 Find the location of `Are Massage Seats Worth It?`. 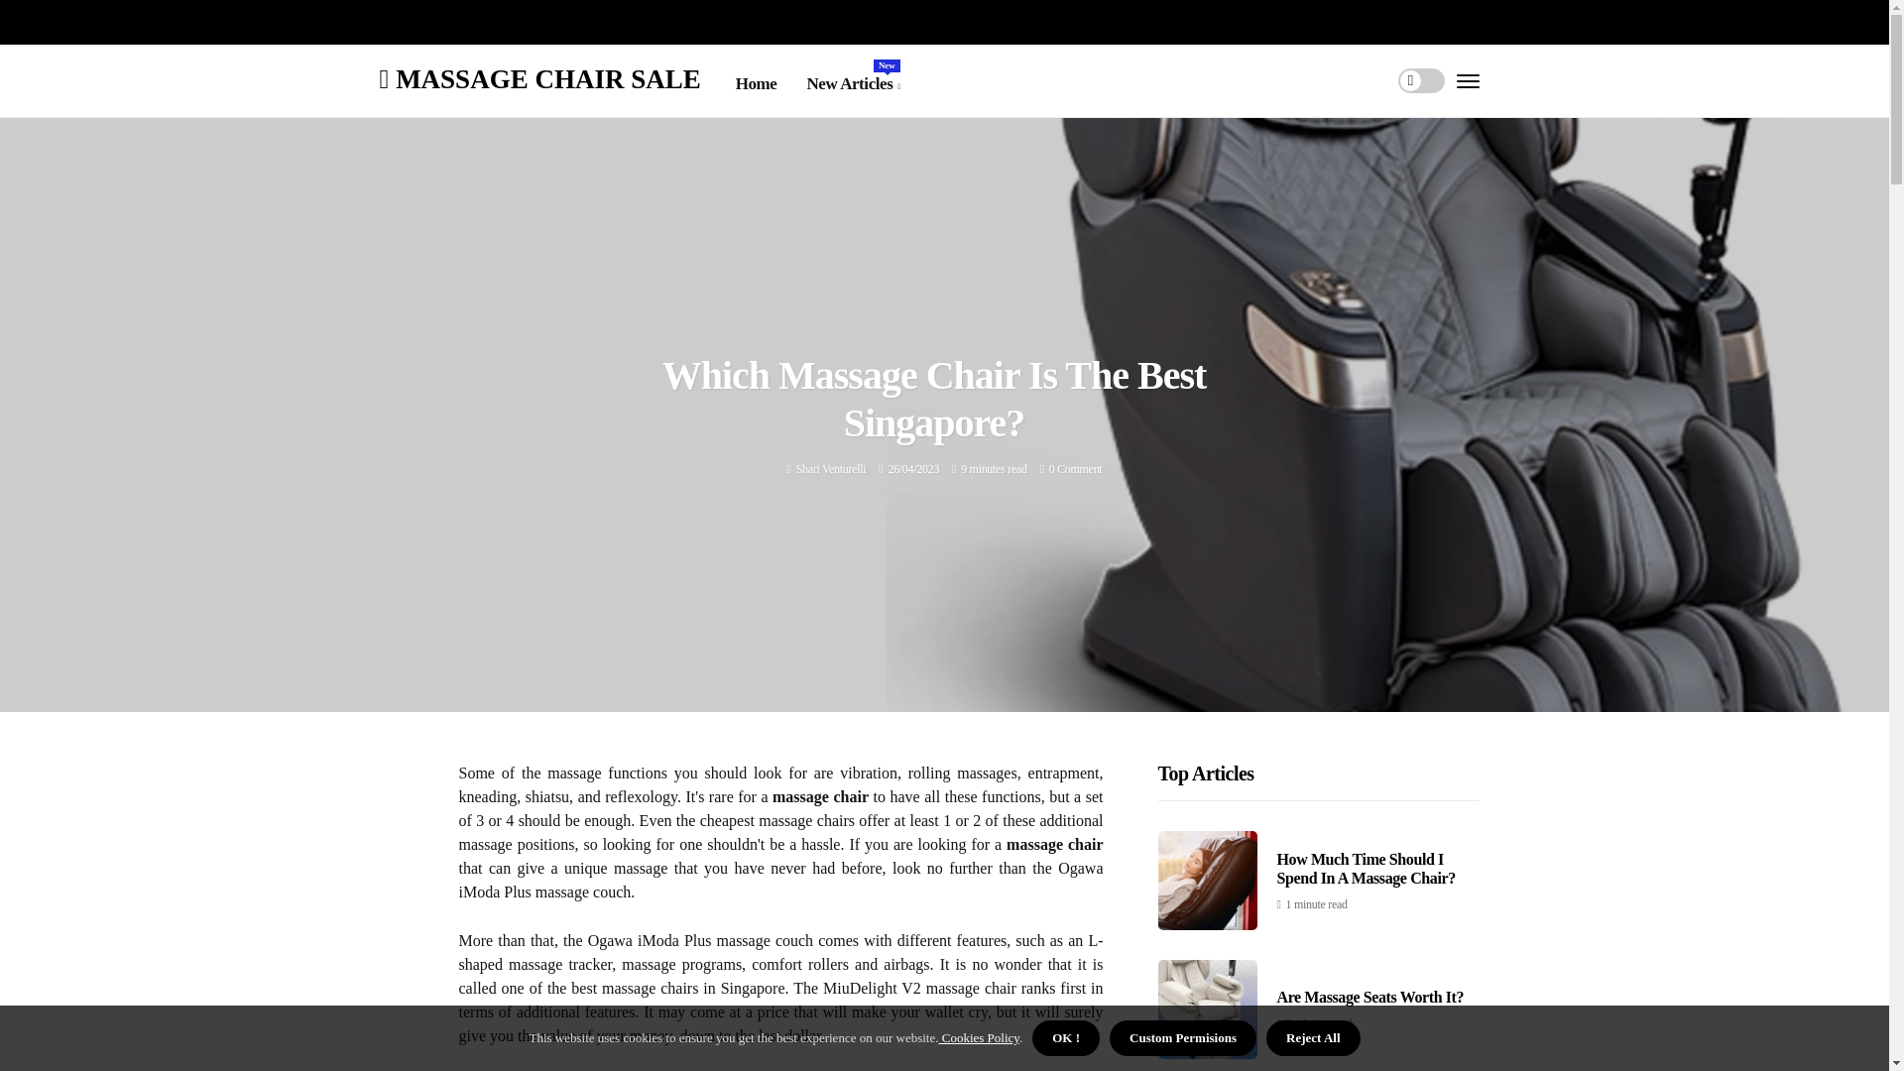

Are Massage Seats Worth It? is located at coordinates (756, 84).